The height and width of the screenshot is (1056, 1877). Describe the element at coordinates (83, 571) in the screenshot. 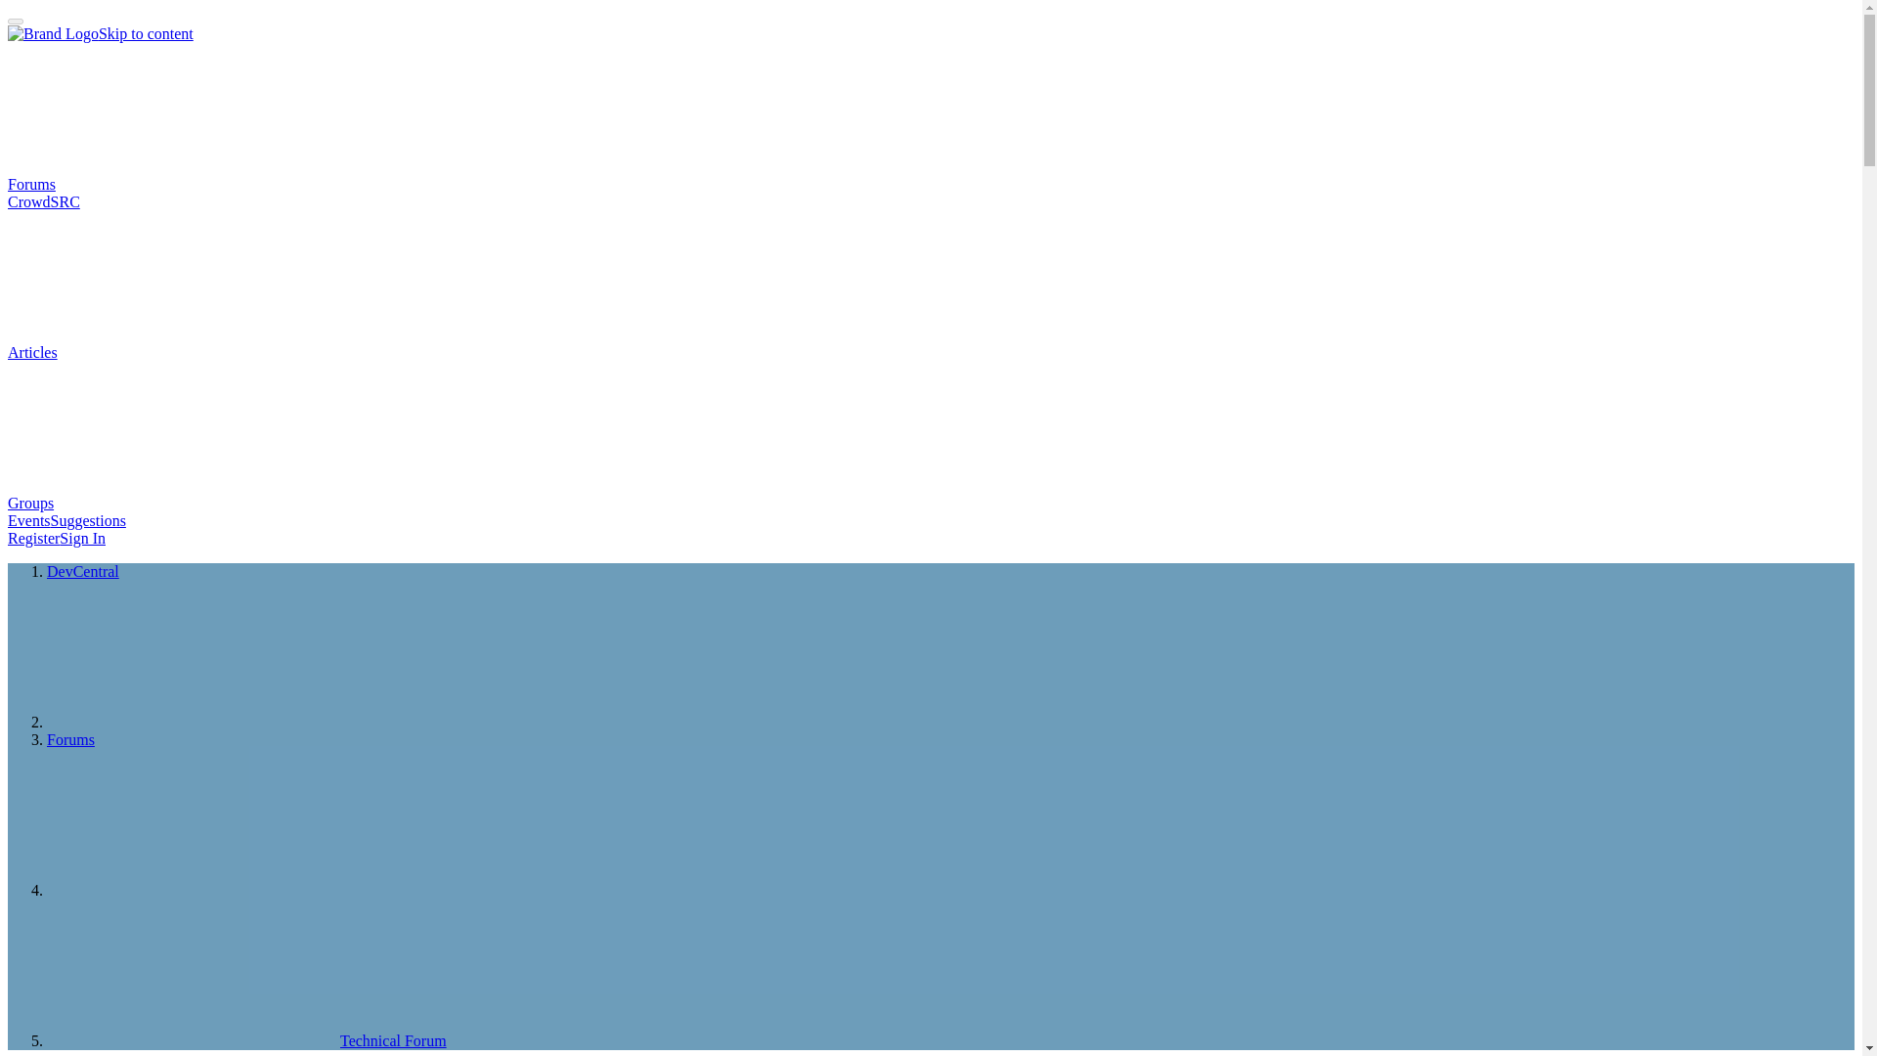

I see `DevCentral` at that location.